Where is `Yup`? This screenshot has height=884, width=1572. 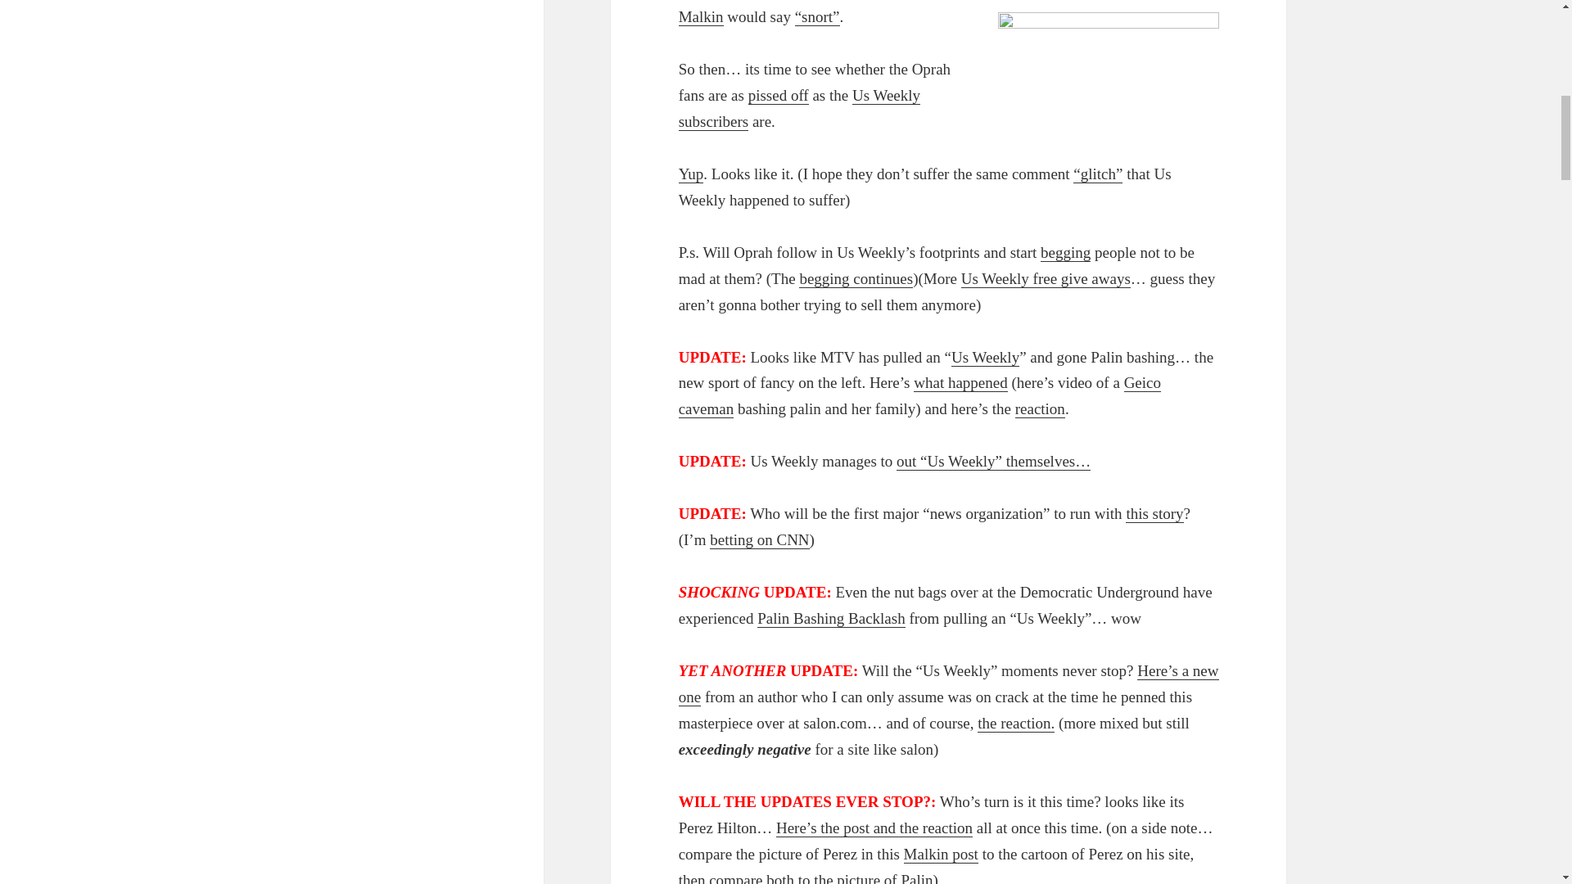 Yup is located at coordinates (691, 174).